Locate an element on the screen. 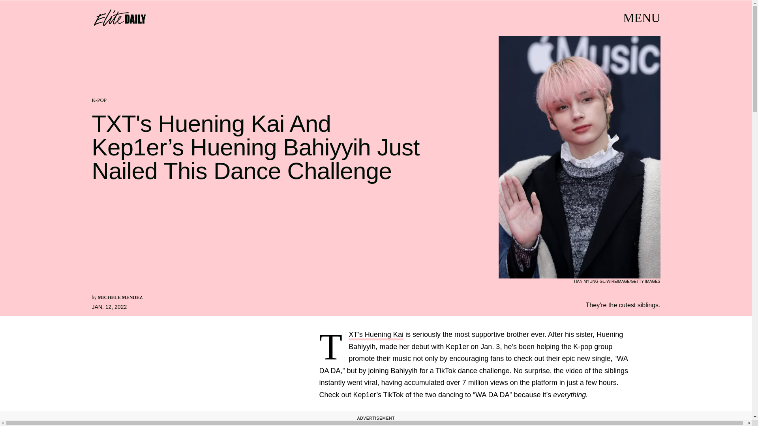 The height and width of the screenshot is (426, 758). MICHELE MENDEZ is located at coordinates (120, 297).